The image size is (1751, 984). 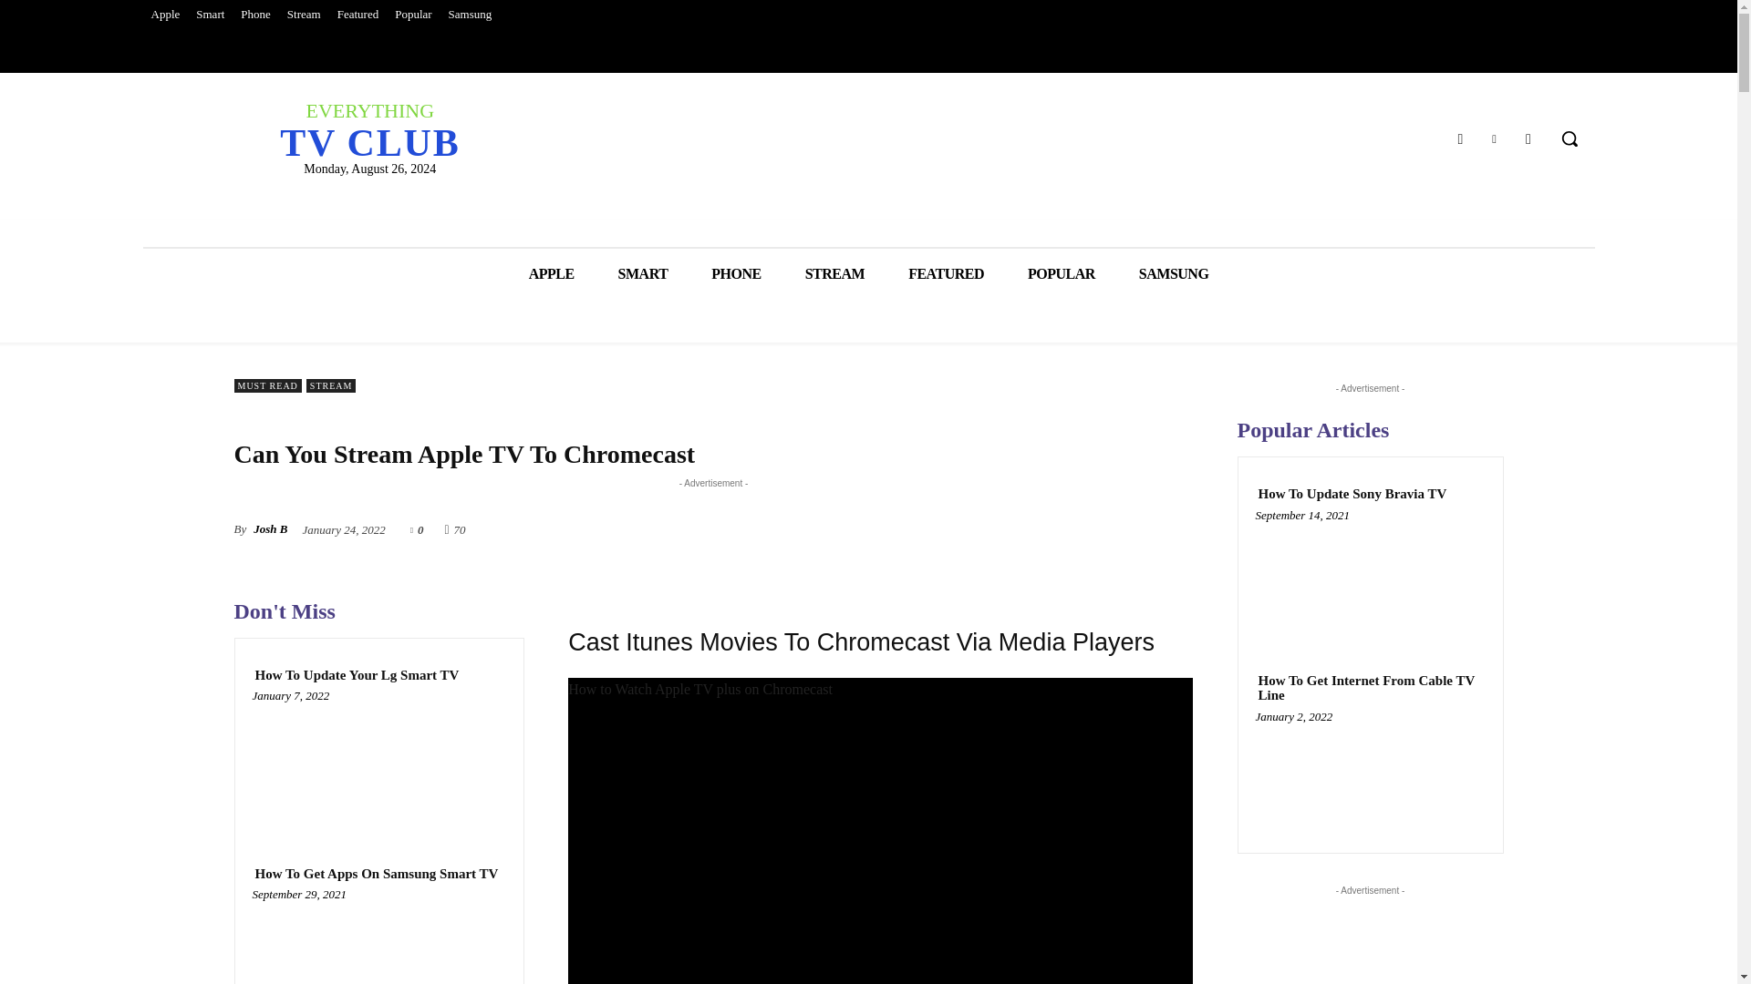 I want to click on FEATURED, so click(x=945, y=273).